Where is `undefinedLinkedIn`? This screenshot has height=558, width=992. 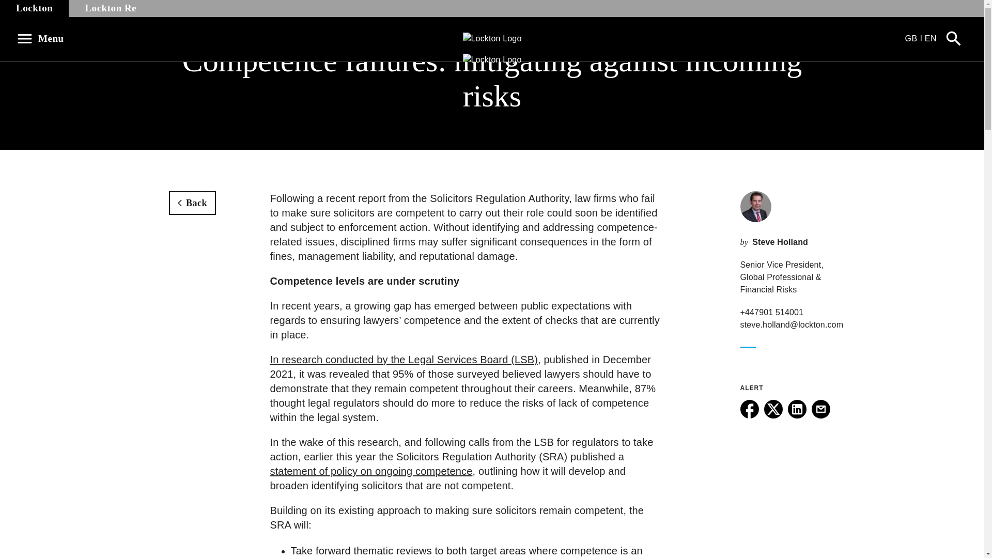 undefinedLinkedIn is located at coordinates (797, 409).